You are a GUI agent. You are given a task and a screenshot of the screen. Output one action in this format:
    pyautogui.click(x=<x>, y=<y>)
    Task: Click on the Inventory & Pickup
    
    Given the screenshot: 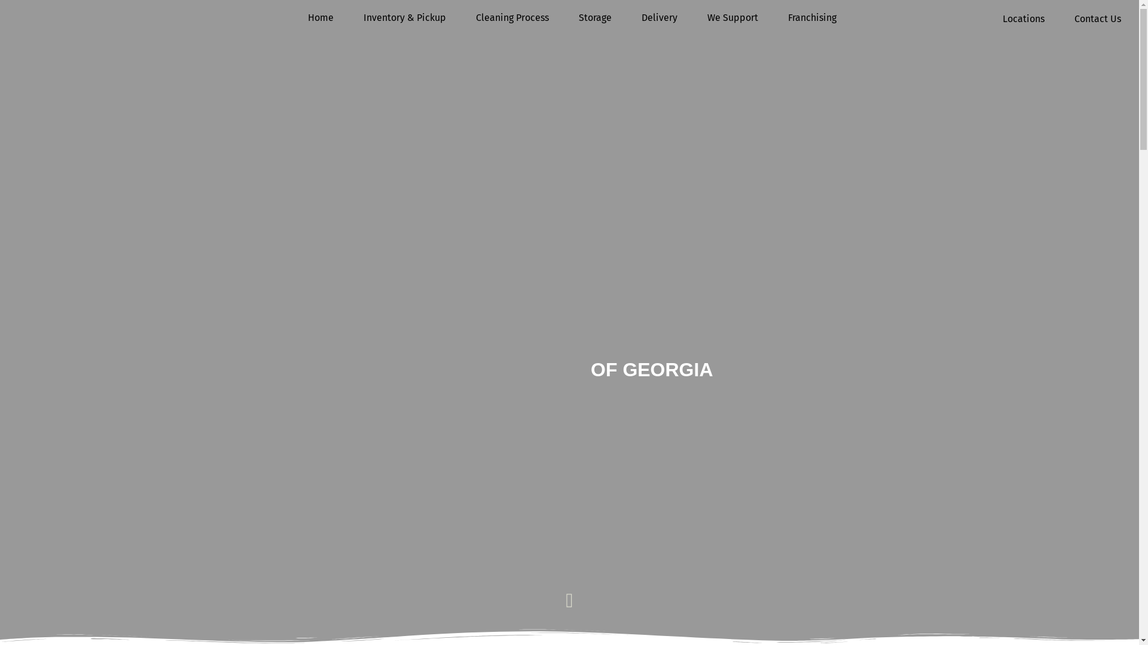 What is the action you would take?
    pyautogui.click(x=405, y=18)
    